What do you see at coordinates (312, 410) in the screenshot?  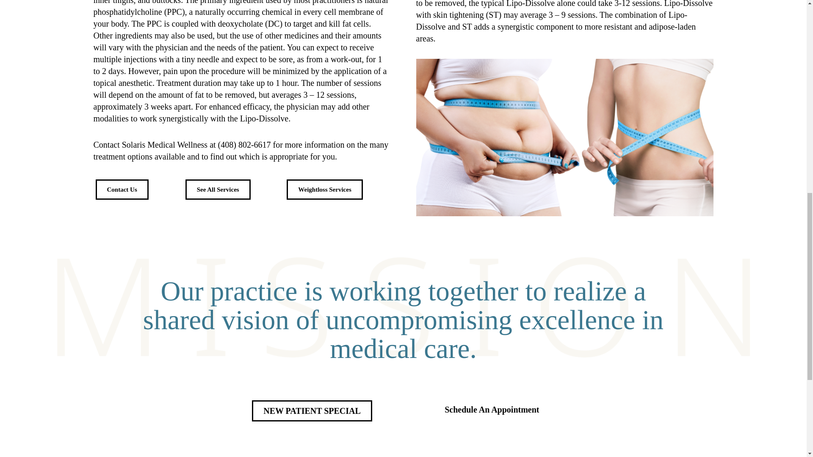 I see `NEW PATIENT SPECIAL` at bounding box center [312, 410].